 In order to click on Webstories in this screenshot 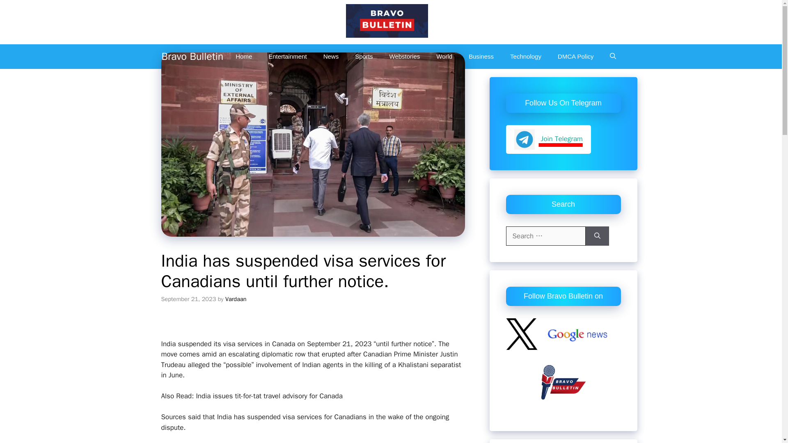, I will do `click(405, 57)`.